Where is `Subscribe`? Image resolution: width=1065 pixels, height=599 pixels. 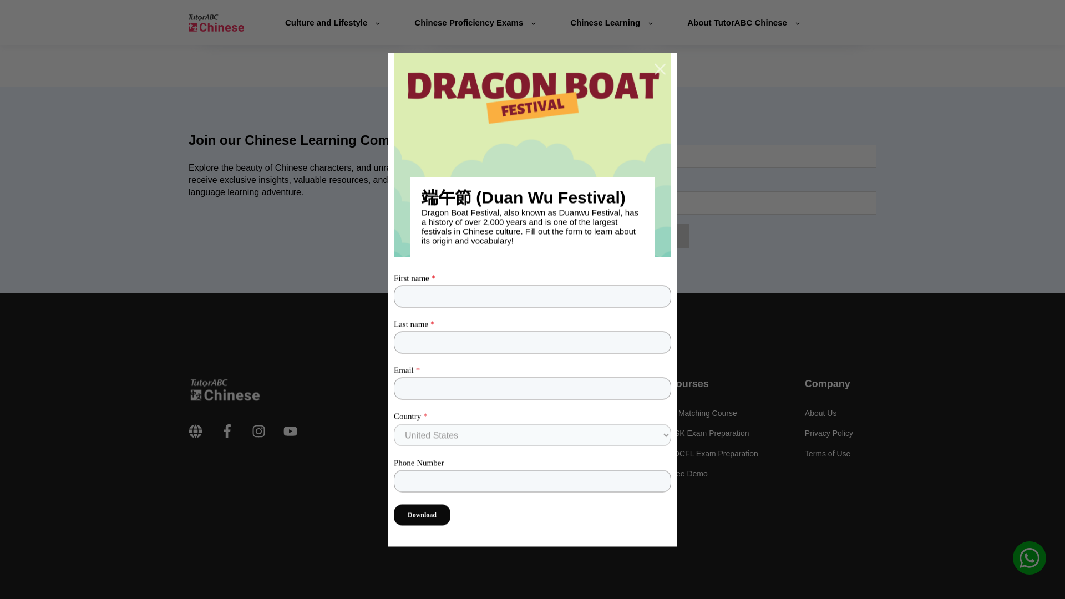
Subscribe is located at coordinates (658, 236).